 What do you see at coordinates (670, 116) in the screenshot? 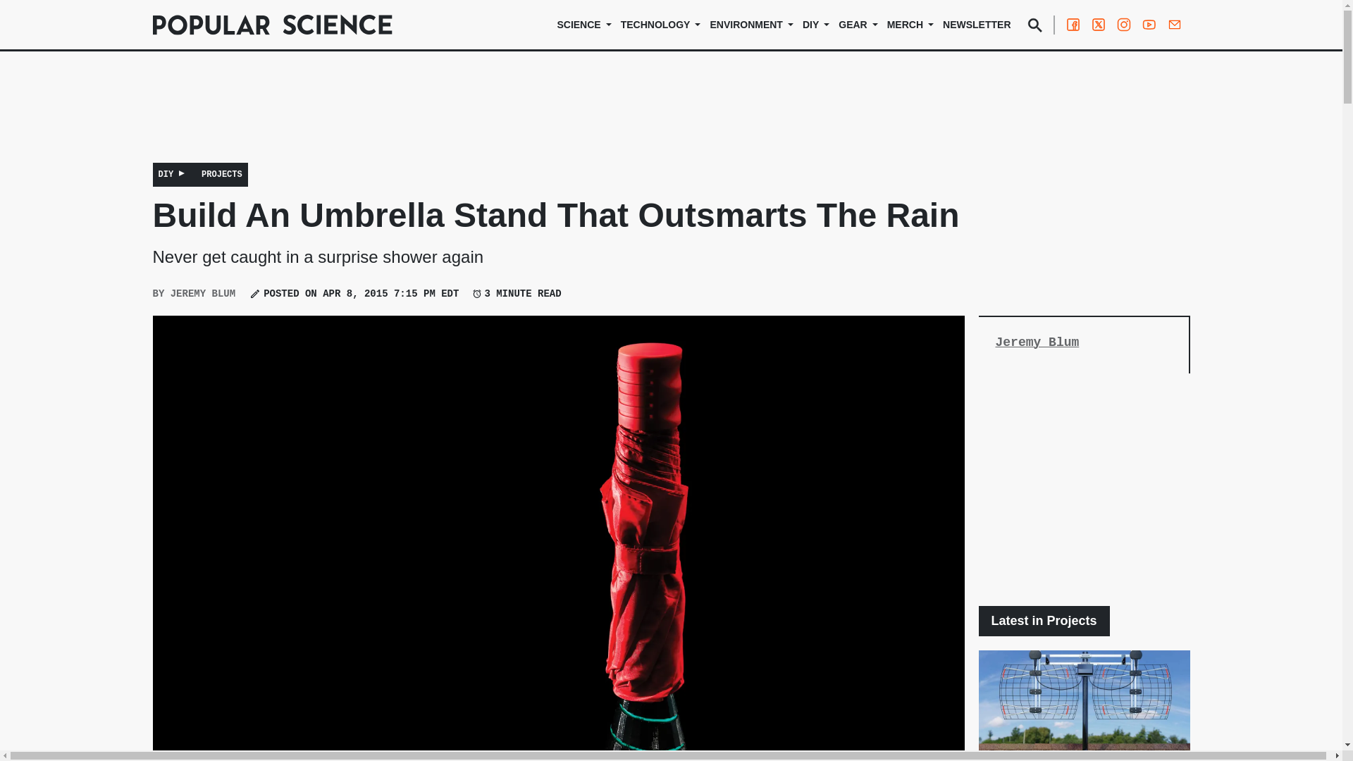
I see `3rd party ad content` at bounding box center [670, 116].